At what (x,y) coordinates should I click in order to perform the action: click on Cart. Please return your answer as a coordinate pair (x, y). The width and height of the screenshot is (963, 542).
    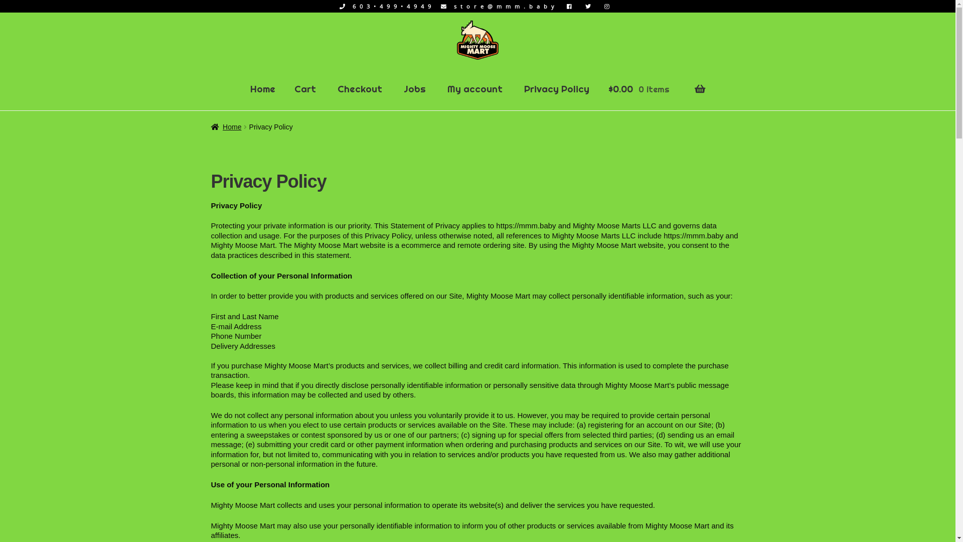
    Looking at the image, I should click on (305, 89).